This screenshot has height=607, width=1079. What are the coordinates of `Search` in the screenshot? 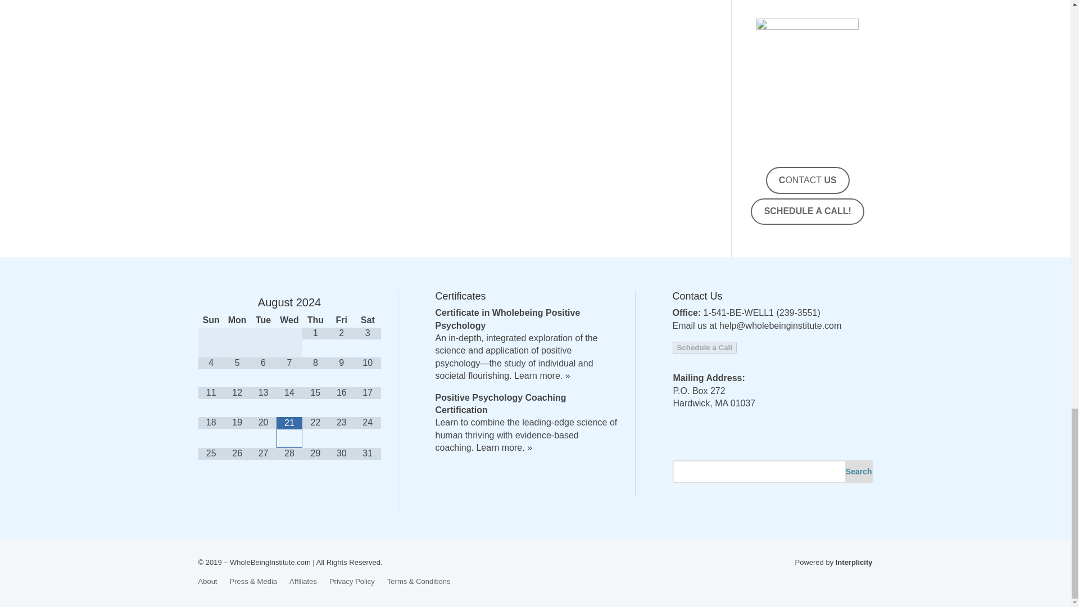 It's located at (859, 471).